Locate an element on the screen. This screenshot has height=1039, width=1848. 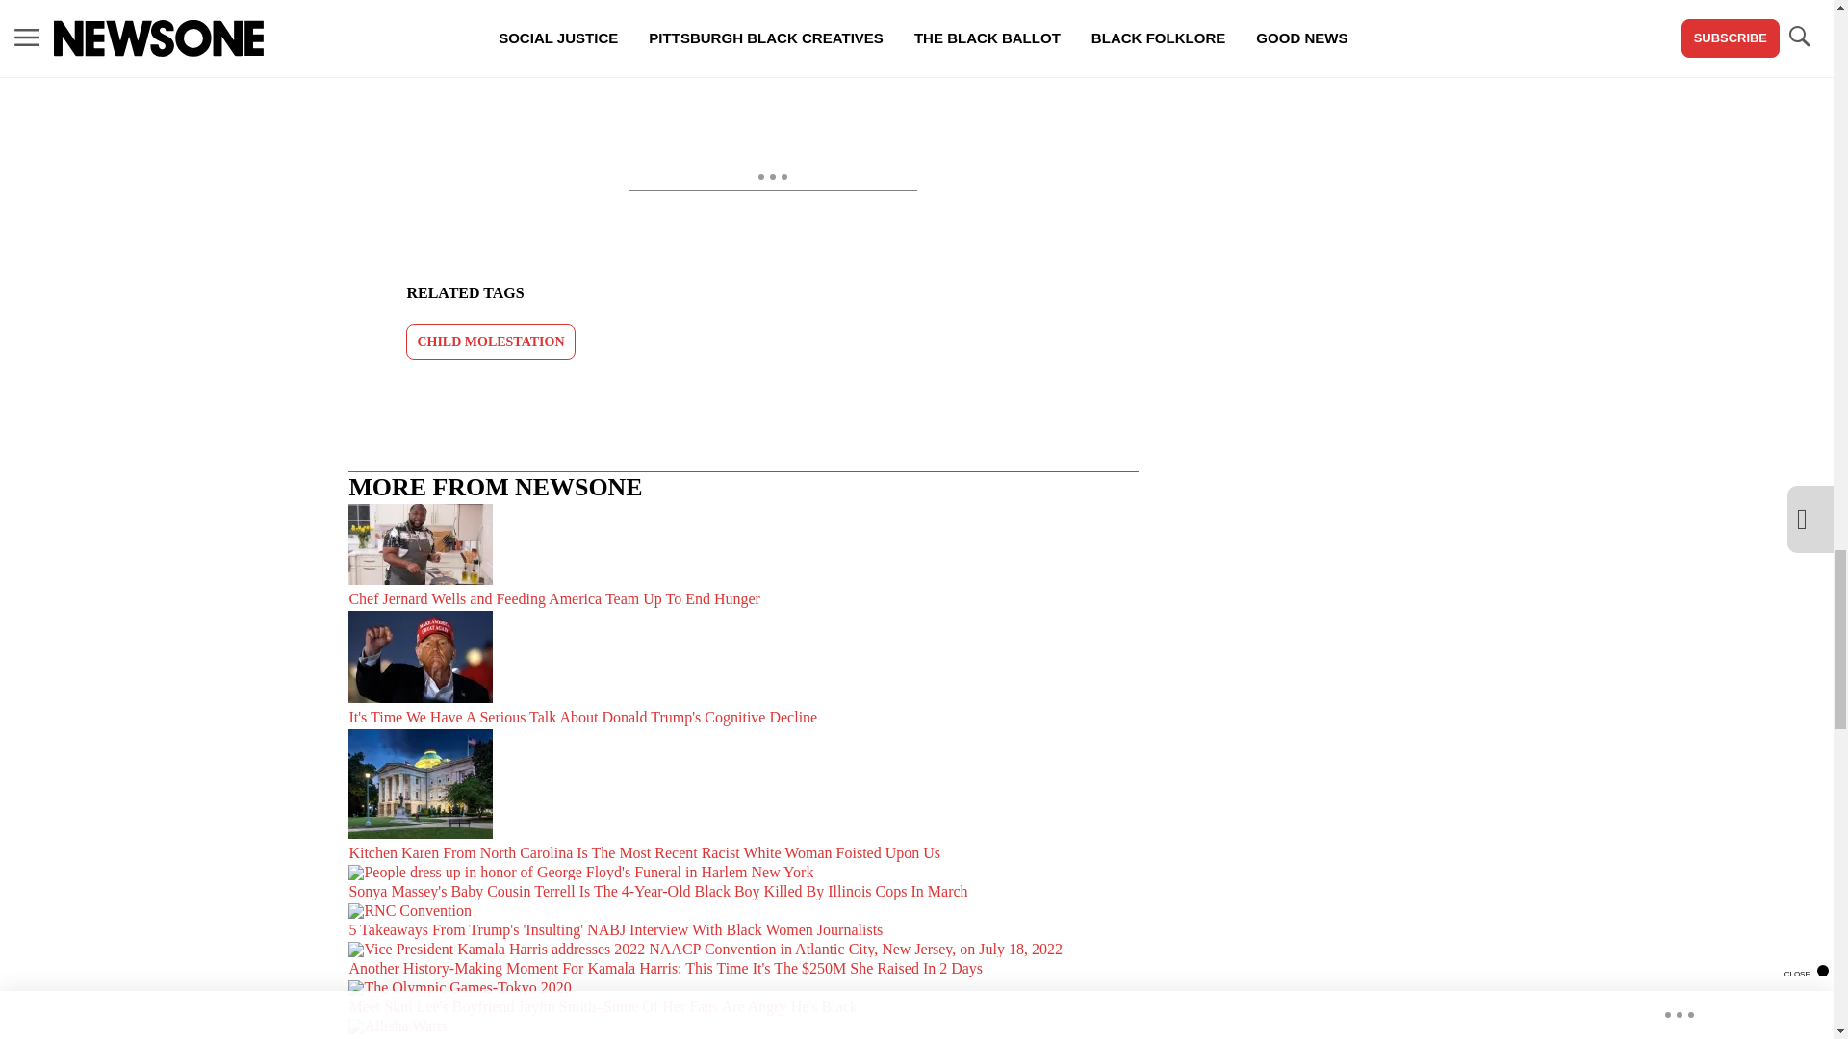
CHILD MOLESTATION is located at coordinates (491, 341).